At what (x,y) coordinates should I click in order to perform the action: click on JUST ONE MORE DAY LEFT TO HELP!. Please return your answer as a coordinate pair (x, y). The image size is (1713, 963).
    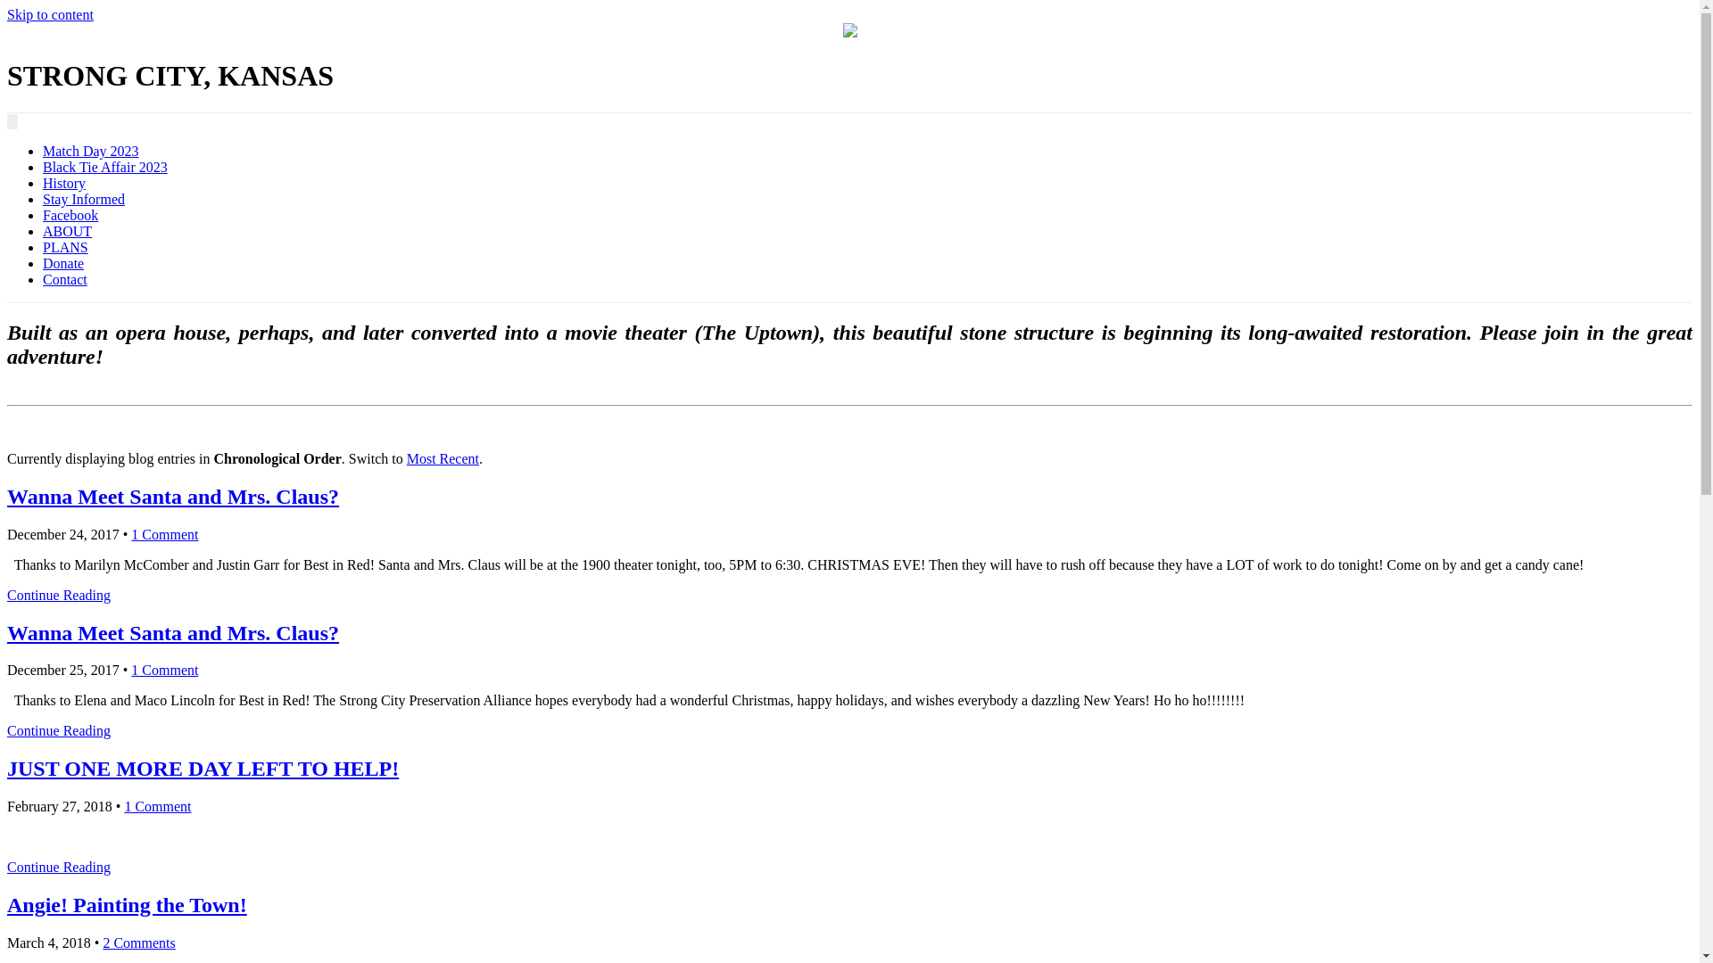
    Looking at the image, I should click on (203, 769).